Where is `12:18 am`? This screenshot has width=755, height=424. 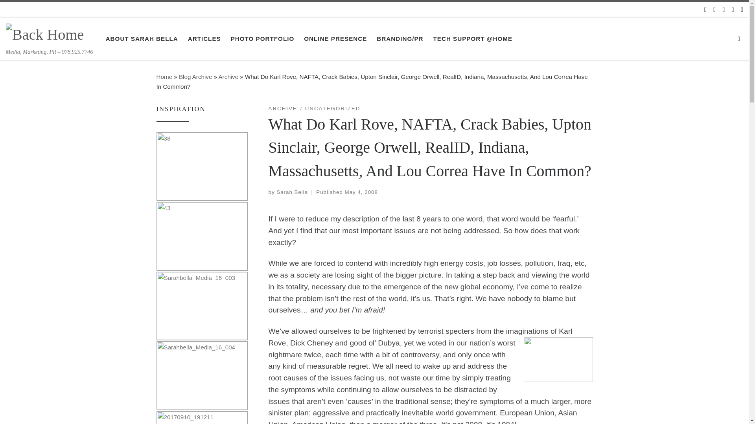
12:18 am is located at coordinates (361, 192).